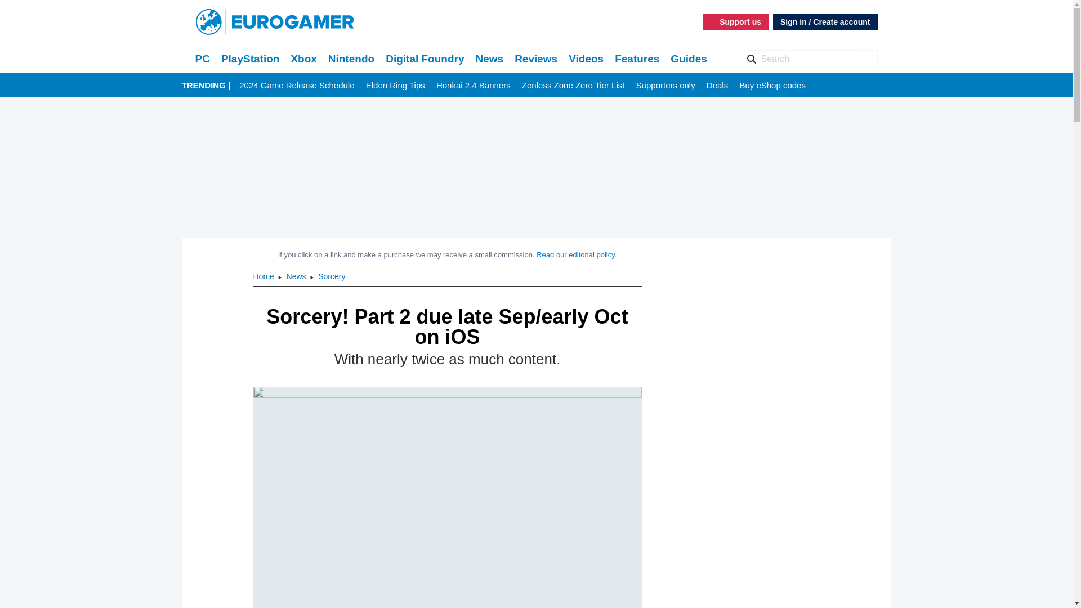 Image resolution: width=1081 pixels, height=608 pixels. Describe the element at coordinates (425, 59) in the screenshot. I see `Digital Foundry` at that location.